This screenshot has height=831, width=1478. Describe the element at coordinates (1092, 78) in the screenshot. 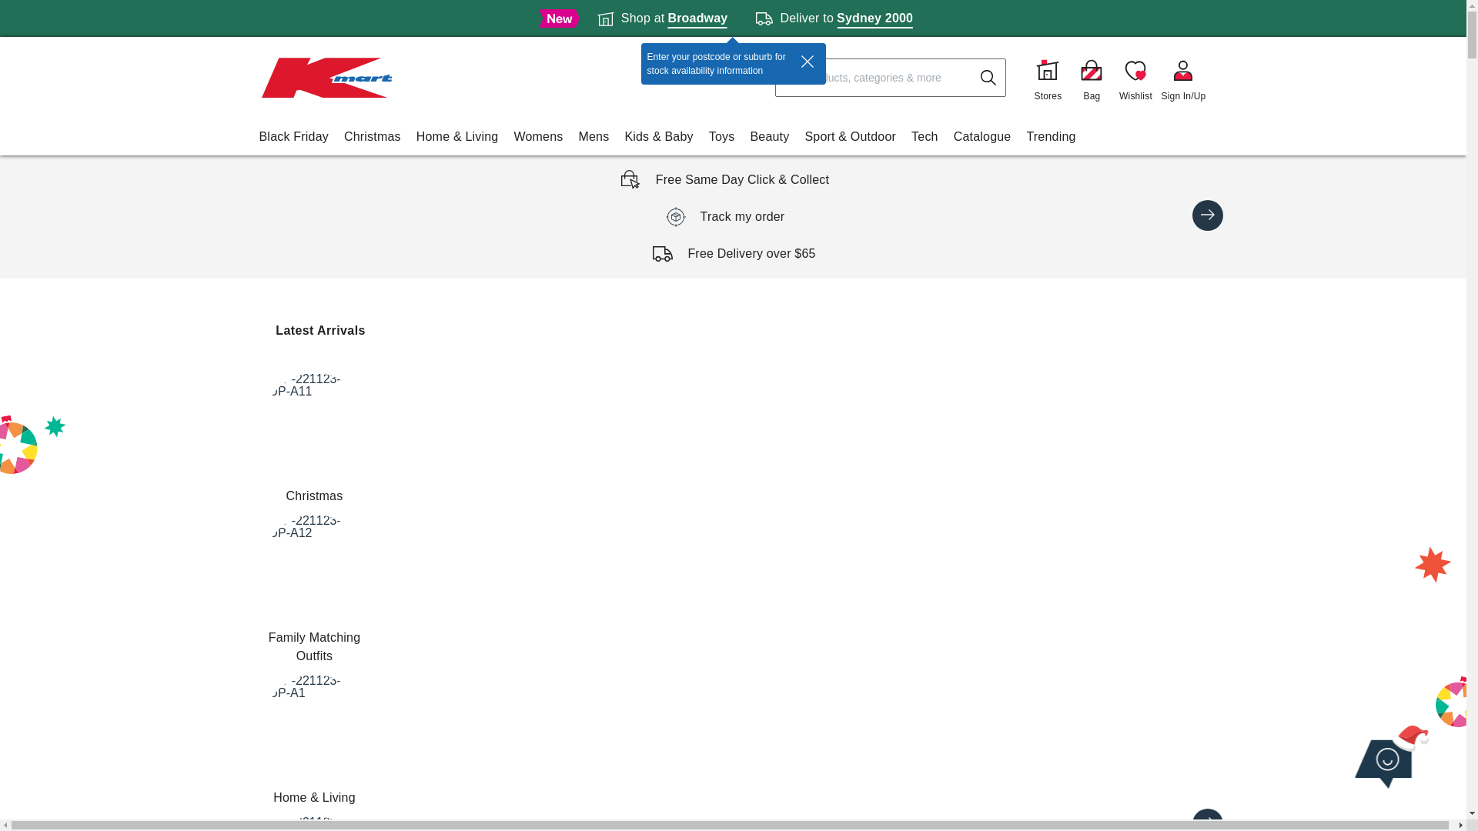

I see `0
Bag` at that location.